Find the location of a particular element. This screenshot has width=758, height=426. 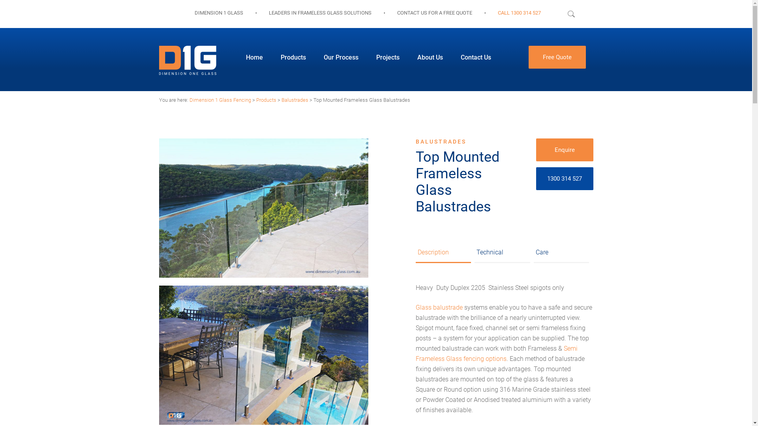

Semi Frameless Glass fencing options is located at coordinates (496, 353).